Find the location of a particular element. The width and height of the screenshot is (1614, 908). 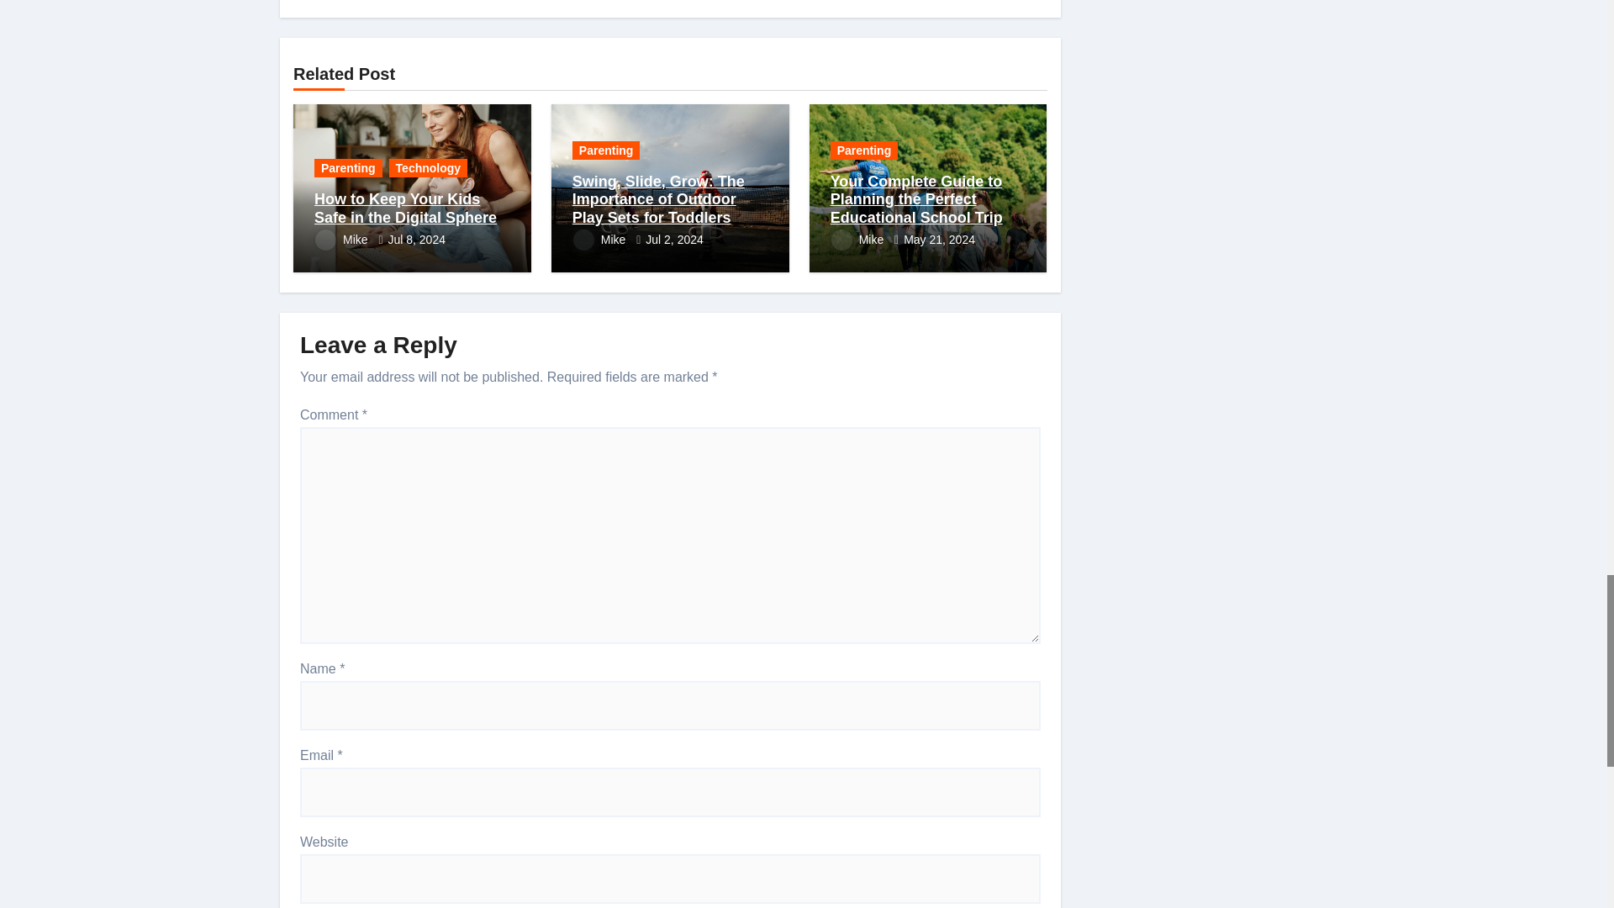

Parenting is located at coordinates (348, 168).